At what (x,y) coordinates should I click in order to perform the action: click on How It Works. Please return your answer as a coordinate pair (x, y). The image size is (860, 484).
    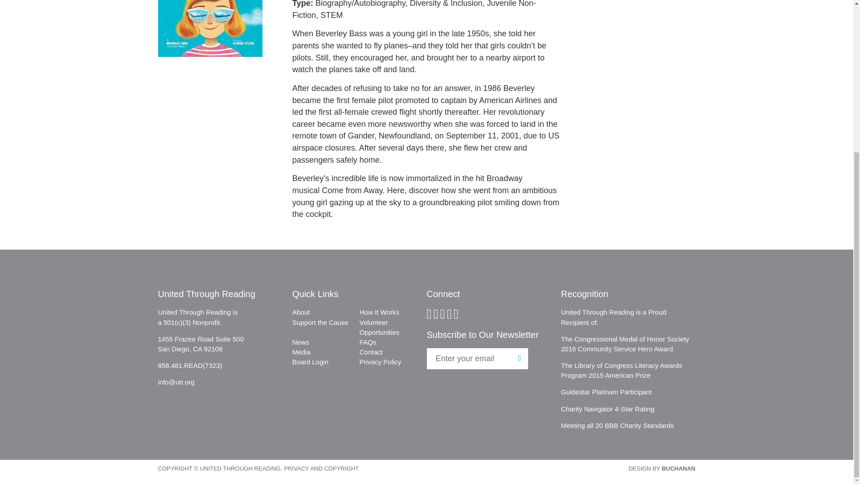
    Looking at the image, I should click on (379, 312).